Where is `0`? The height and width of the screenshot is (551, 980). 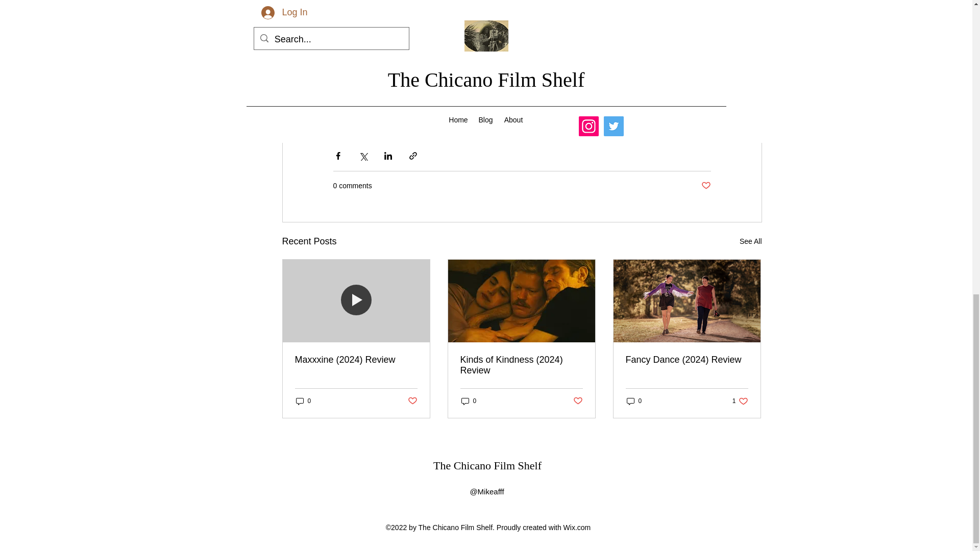 0 is located at coordinates (303, 400).